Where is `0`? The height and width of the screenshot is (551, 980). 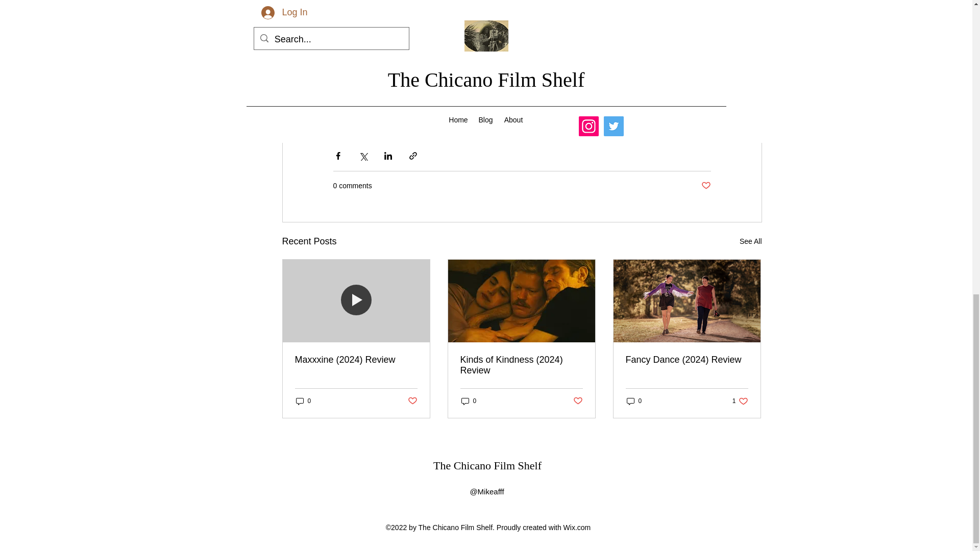 0 is located at coordinates (303, 400).